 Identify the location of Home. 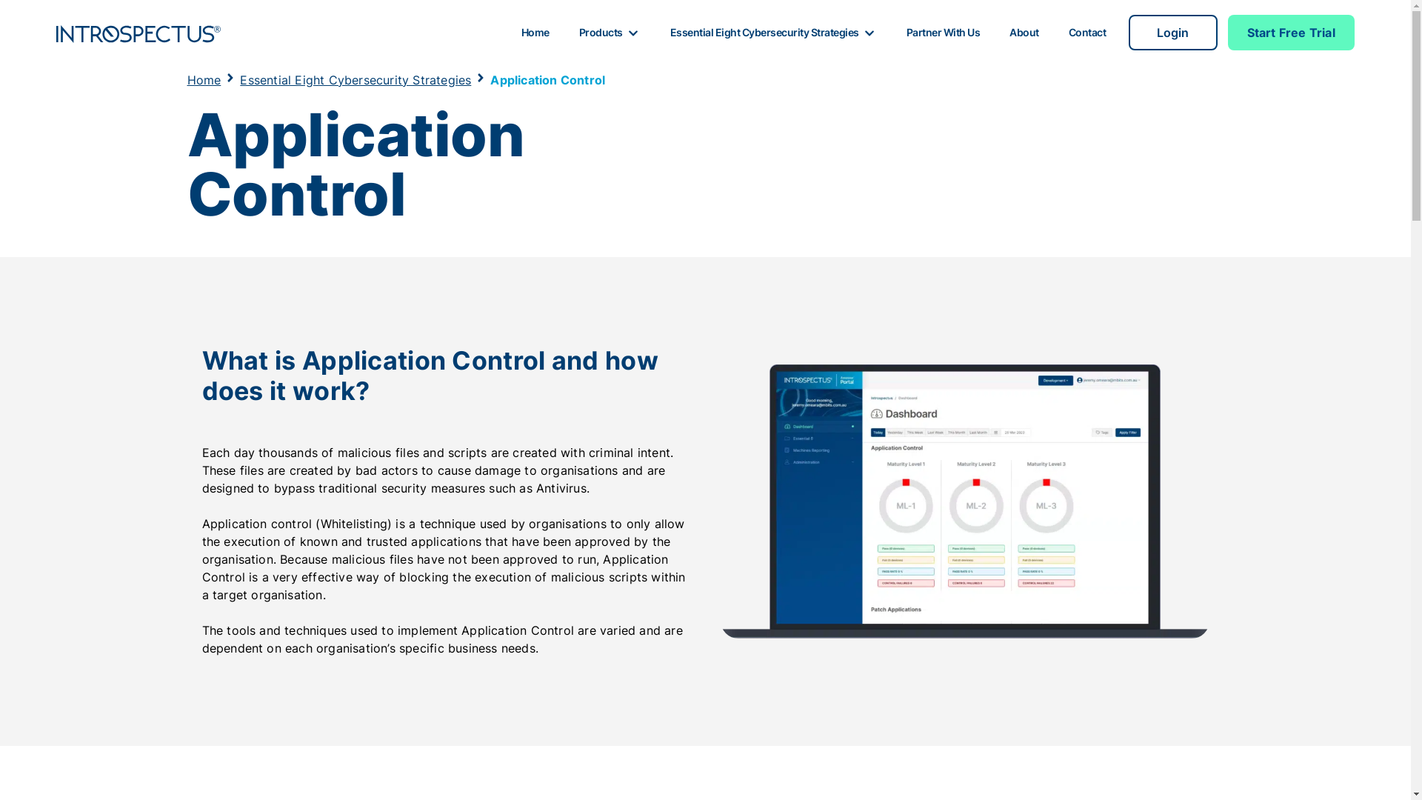
(535, 33).